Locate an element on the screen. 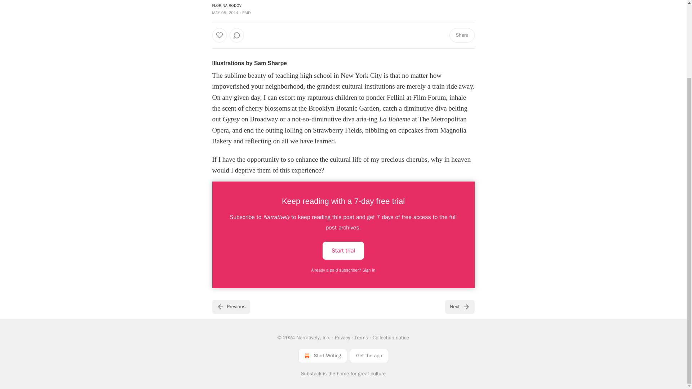 This screenshot has height=389, width=692. Already a paid subscriber? Sign in is located at coordinates (343, 270).